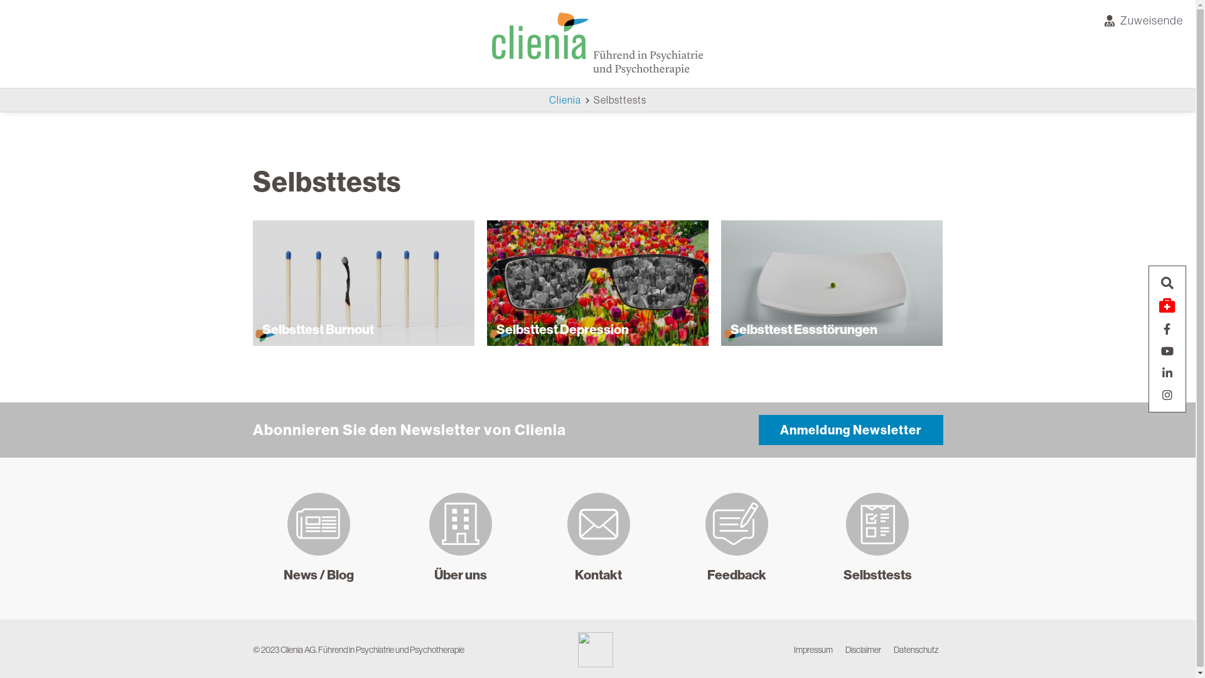 Image resolution: width=1205 pixels, height=678 pixels. Describe the element at coordinates (813, 650) in the screenshot. I see `Impressum` at that location.